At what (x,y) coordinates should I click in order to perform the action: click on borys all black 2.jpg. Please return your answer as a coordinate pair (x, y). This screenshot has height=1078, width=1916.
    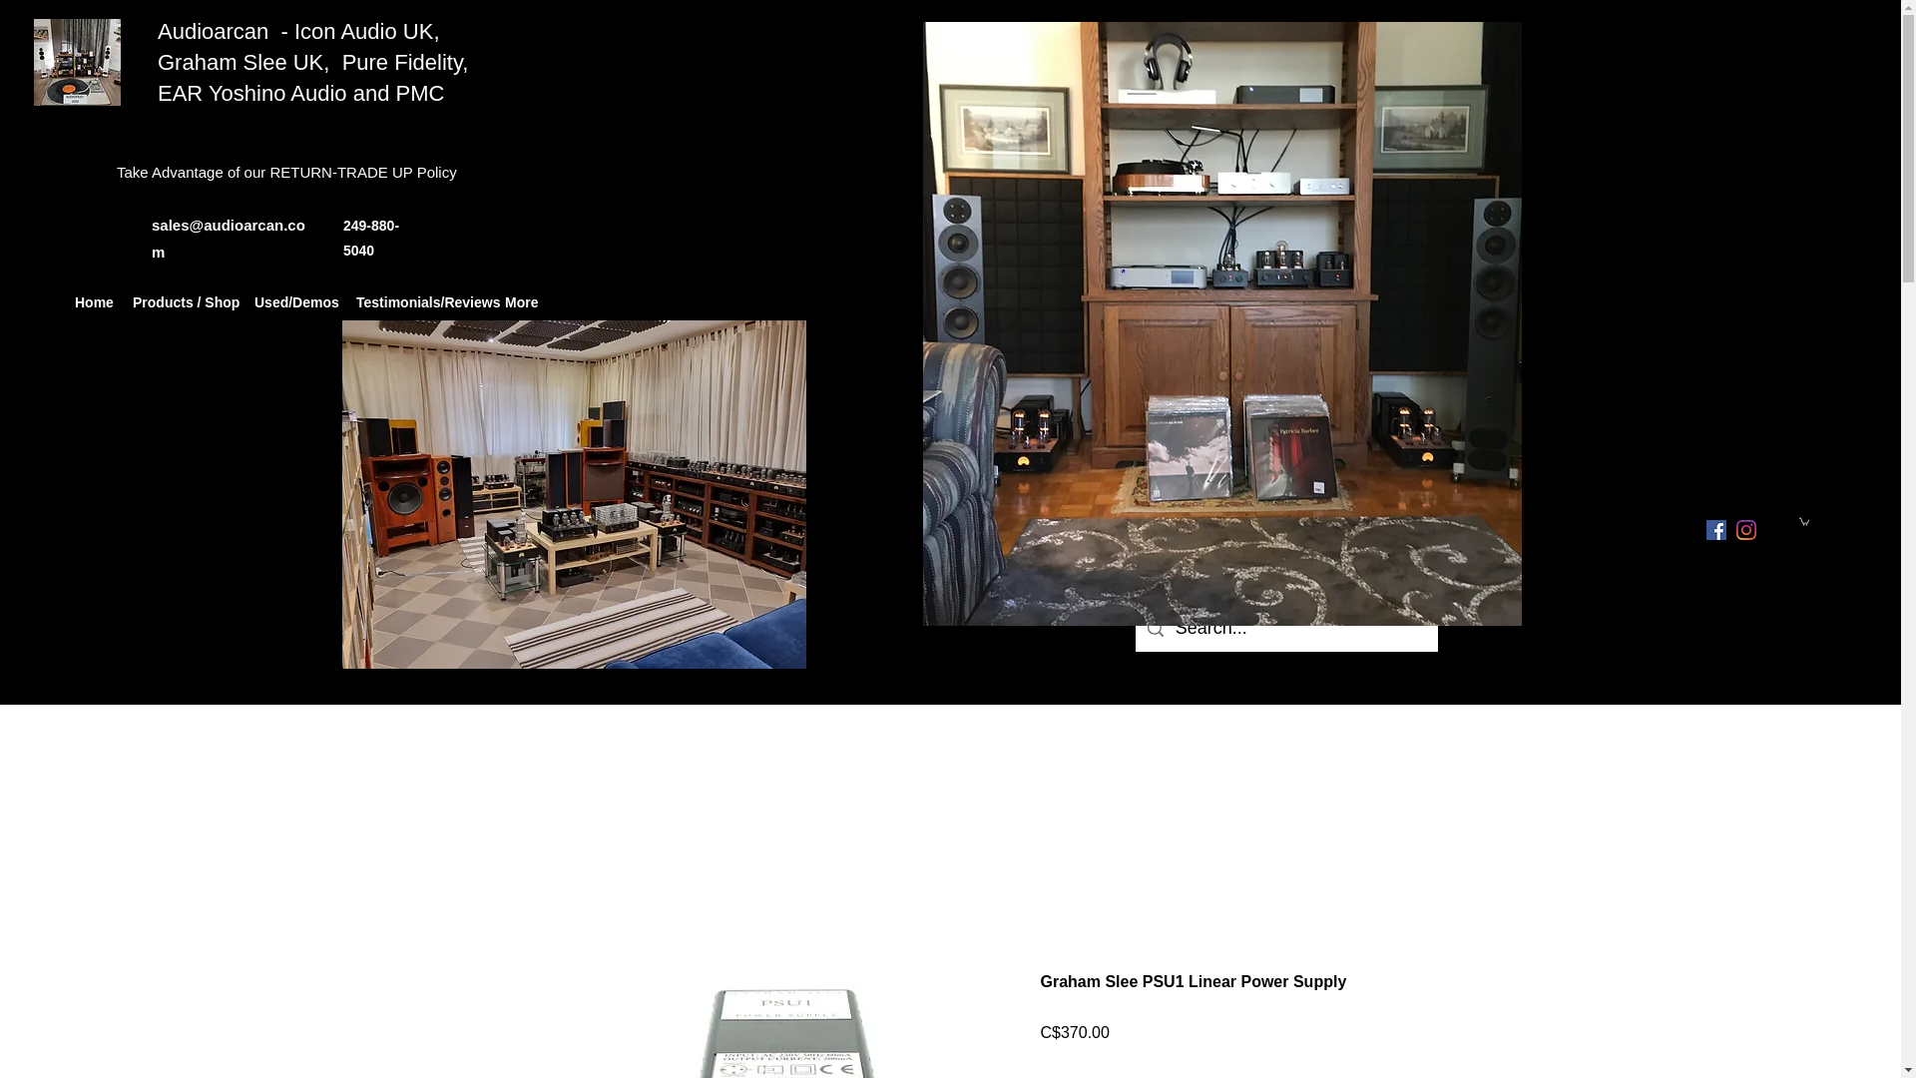
    Looking at the image, I should click on (573, 493).